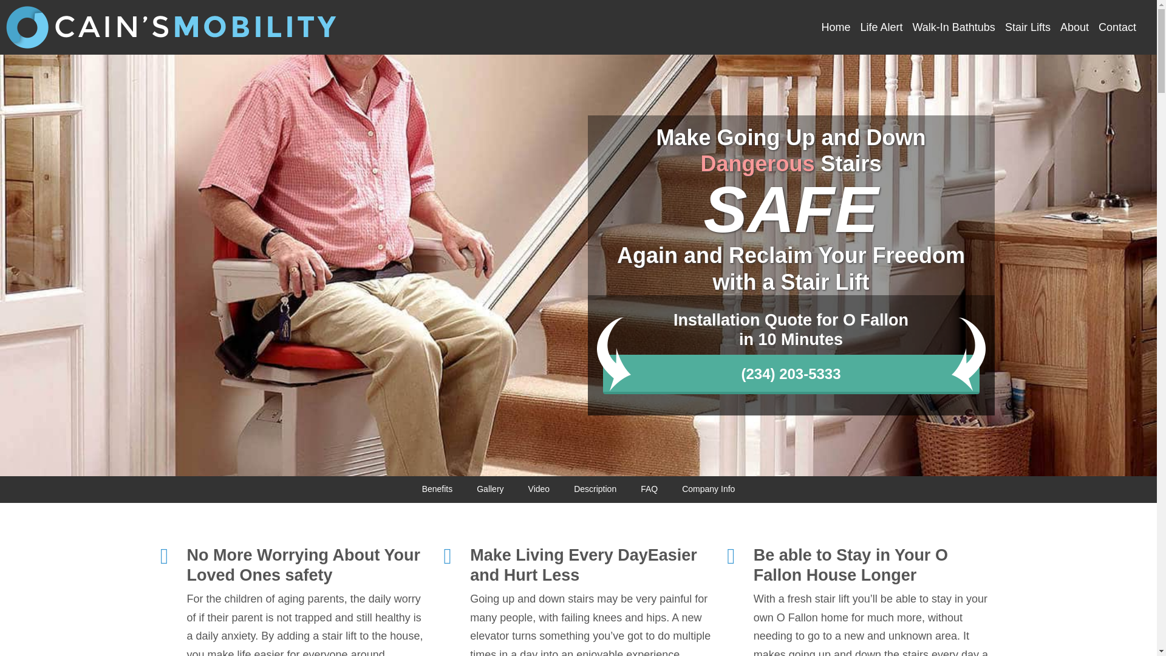 This screenshot has width=1166, height=656. What do you see at coordinates (489, 490) in the screenshot?
I see `Gallery` at bounding box center [489, 490].